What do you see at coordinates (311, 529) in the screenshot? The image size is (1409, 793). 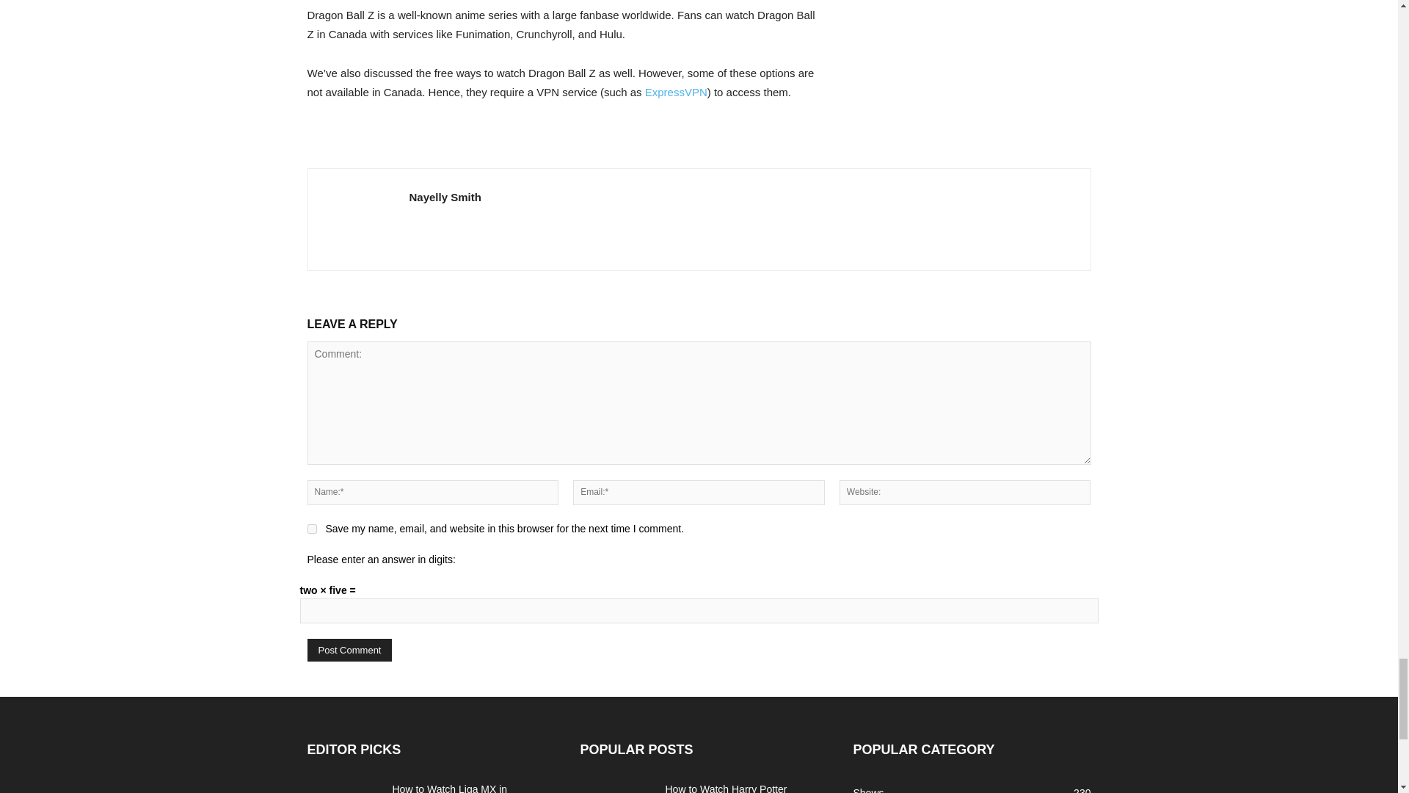 I see `yes` at bounding box center [311, 529].